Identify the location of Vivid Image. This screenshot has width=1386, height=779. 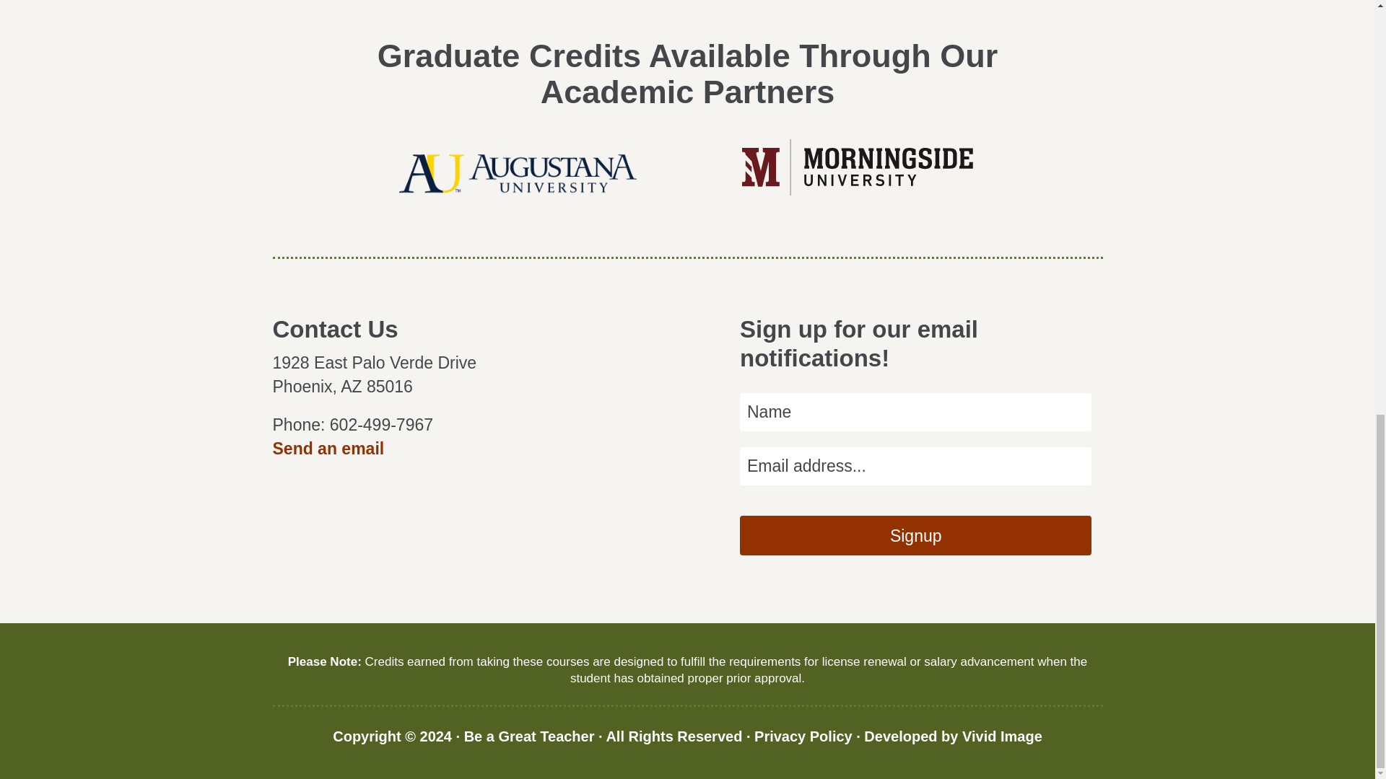
(1002, 736).